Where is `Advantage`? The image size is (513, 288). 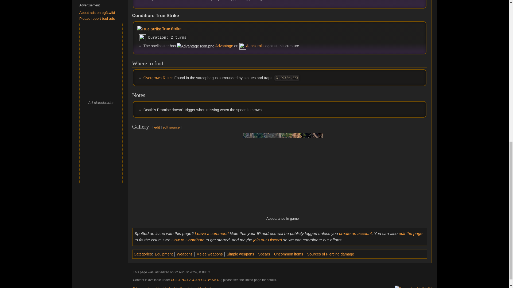 Advantage is located at coordinates (224, 46).